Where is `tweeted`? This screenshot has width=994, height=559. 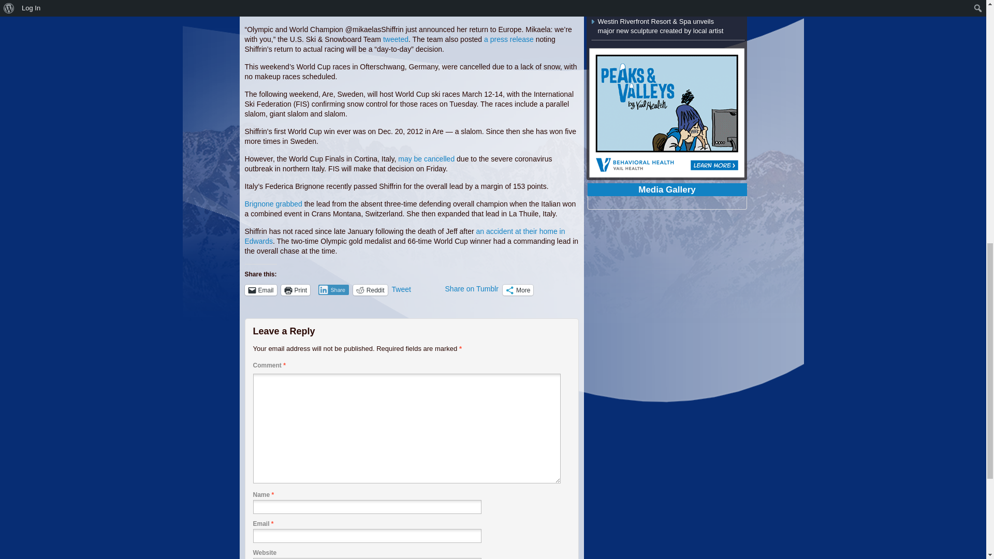 tweeted is located at coordinates (396, 39).